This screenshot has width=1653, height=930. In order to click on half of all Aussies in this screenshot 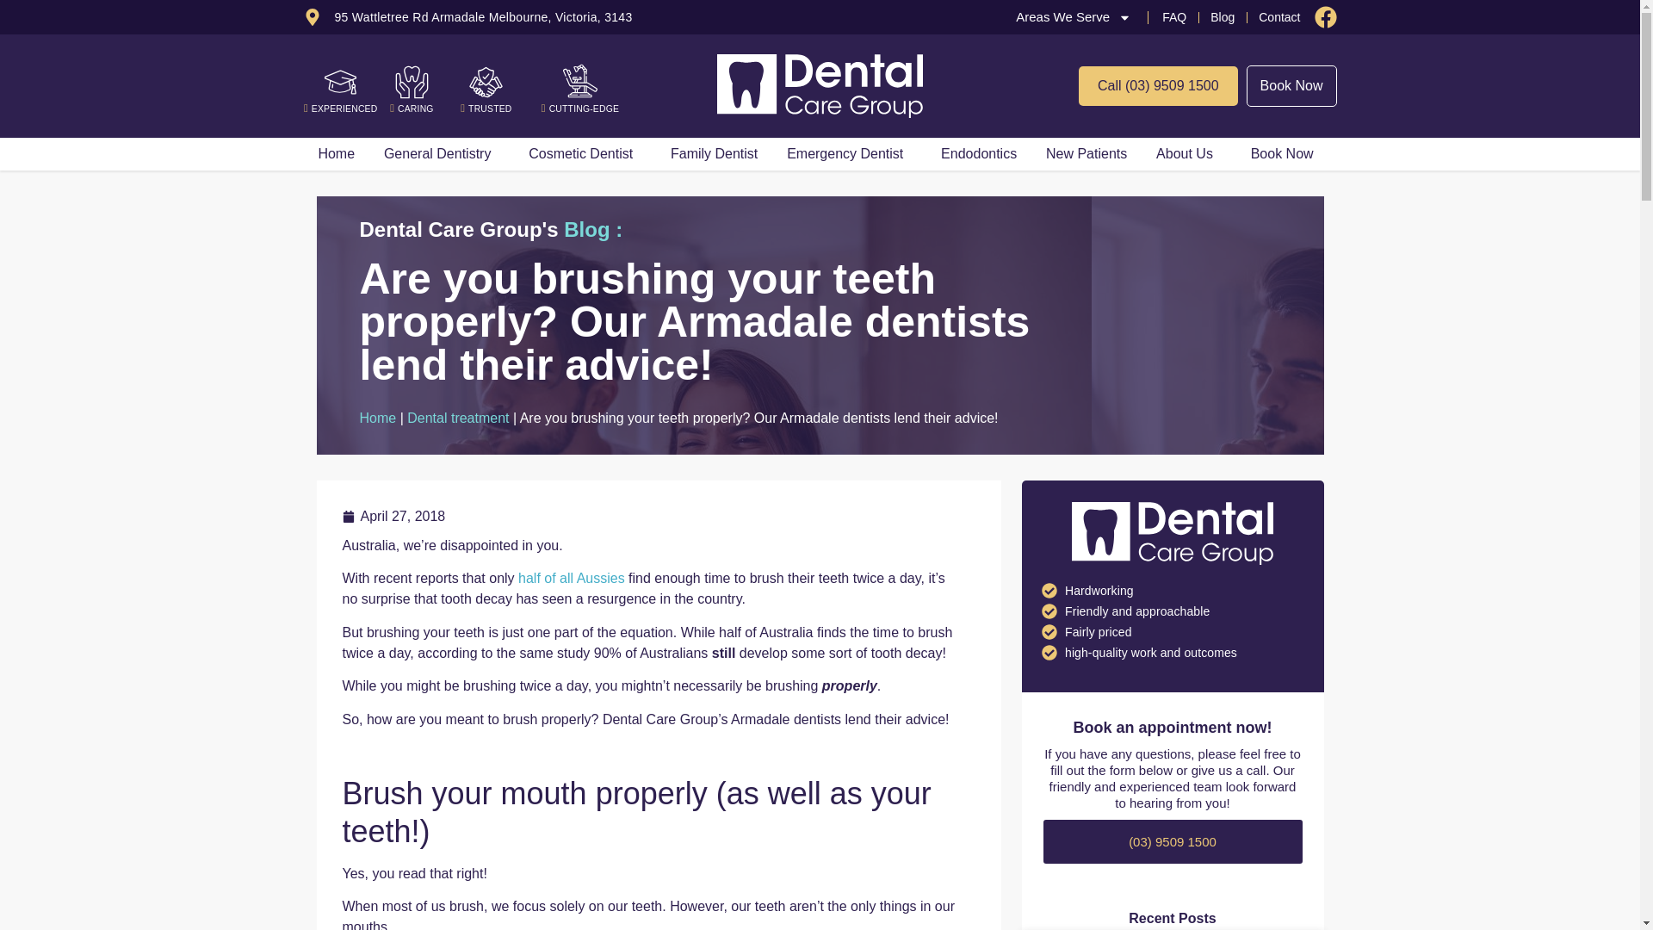, I will do `click(572, 579)`.